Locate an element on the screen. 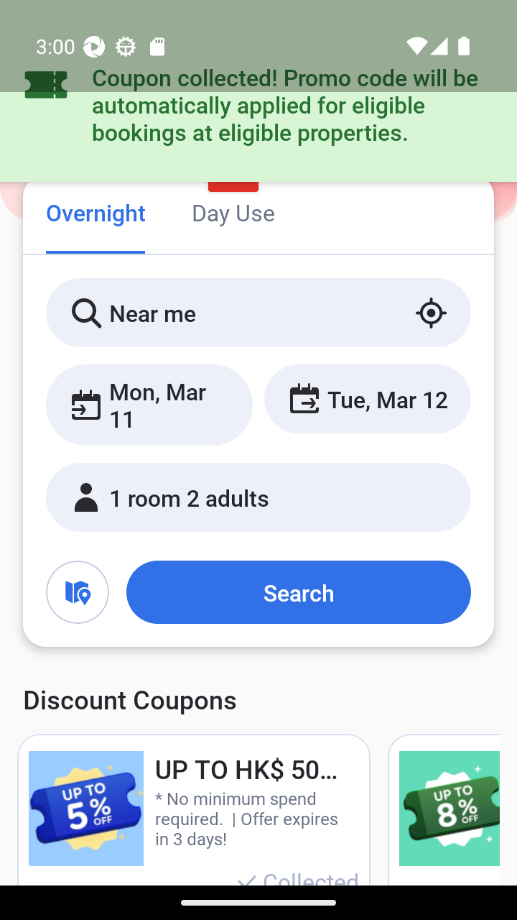  Day Use is located at coordinates (233, 214).